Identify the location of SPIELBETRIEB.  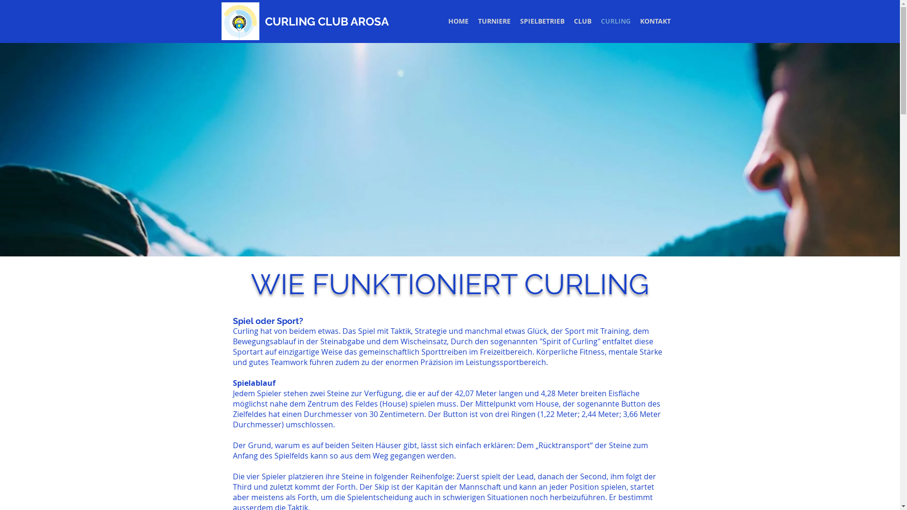
(542, 21).